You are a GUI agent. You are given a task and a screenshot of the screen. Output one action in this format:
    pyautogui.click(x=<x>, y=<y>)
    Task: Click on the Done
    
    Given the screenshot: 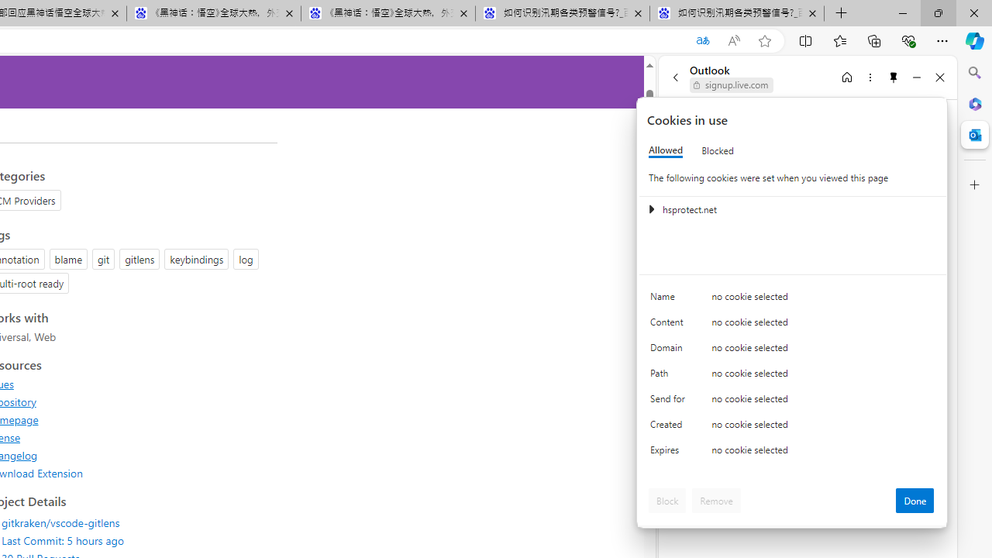 What is the action you would take?
    pyautogui.click(x=914, y=501)
    